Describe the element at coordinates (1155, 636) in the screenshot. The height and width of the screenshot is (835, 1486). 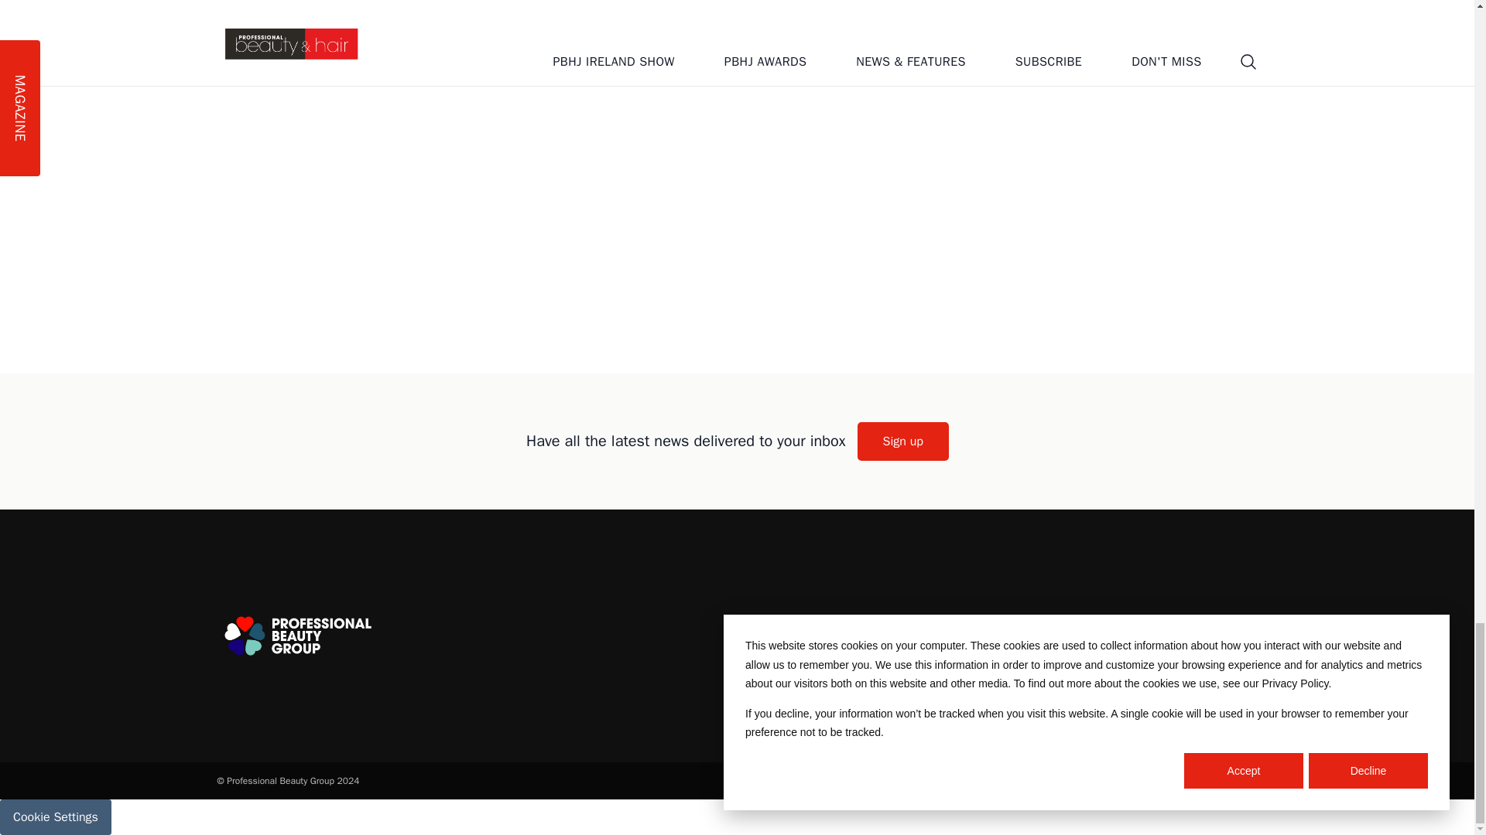
I see `Facebook` at that location.